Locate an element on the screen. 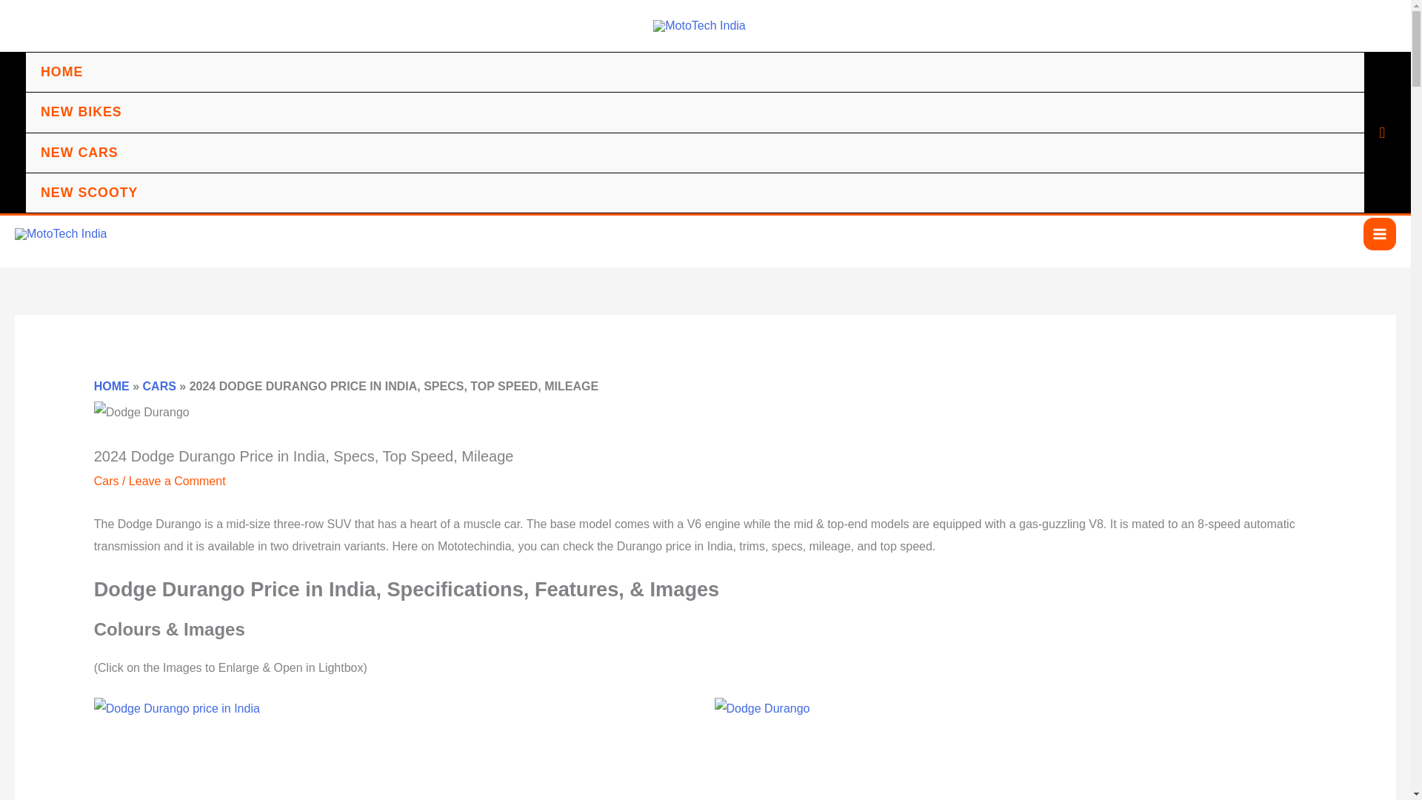 Image resolution: width=1422 pixels, height=800 pixels. HOME is located at coordinates (695, 73).